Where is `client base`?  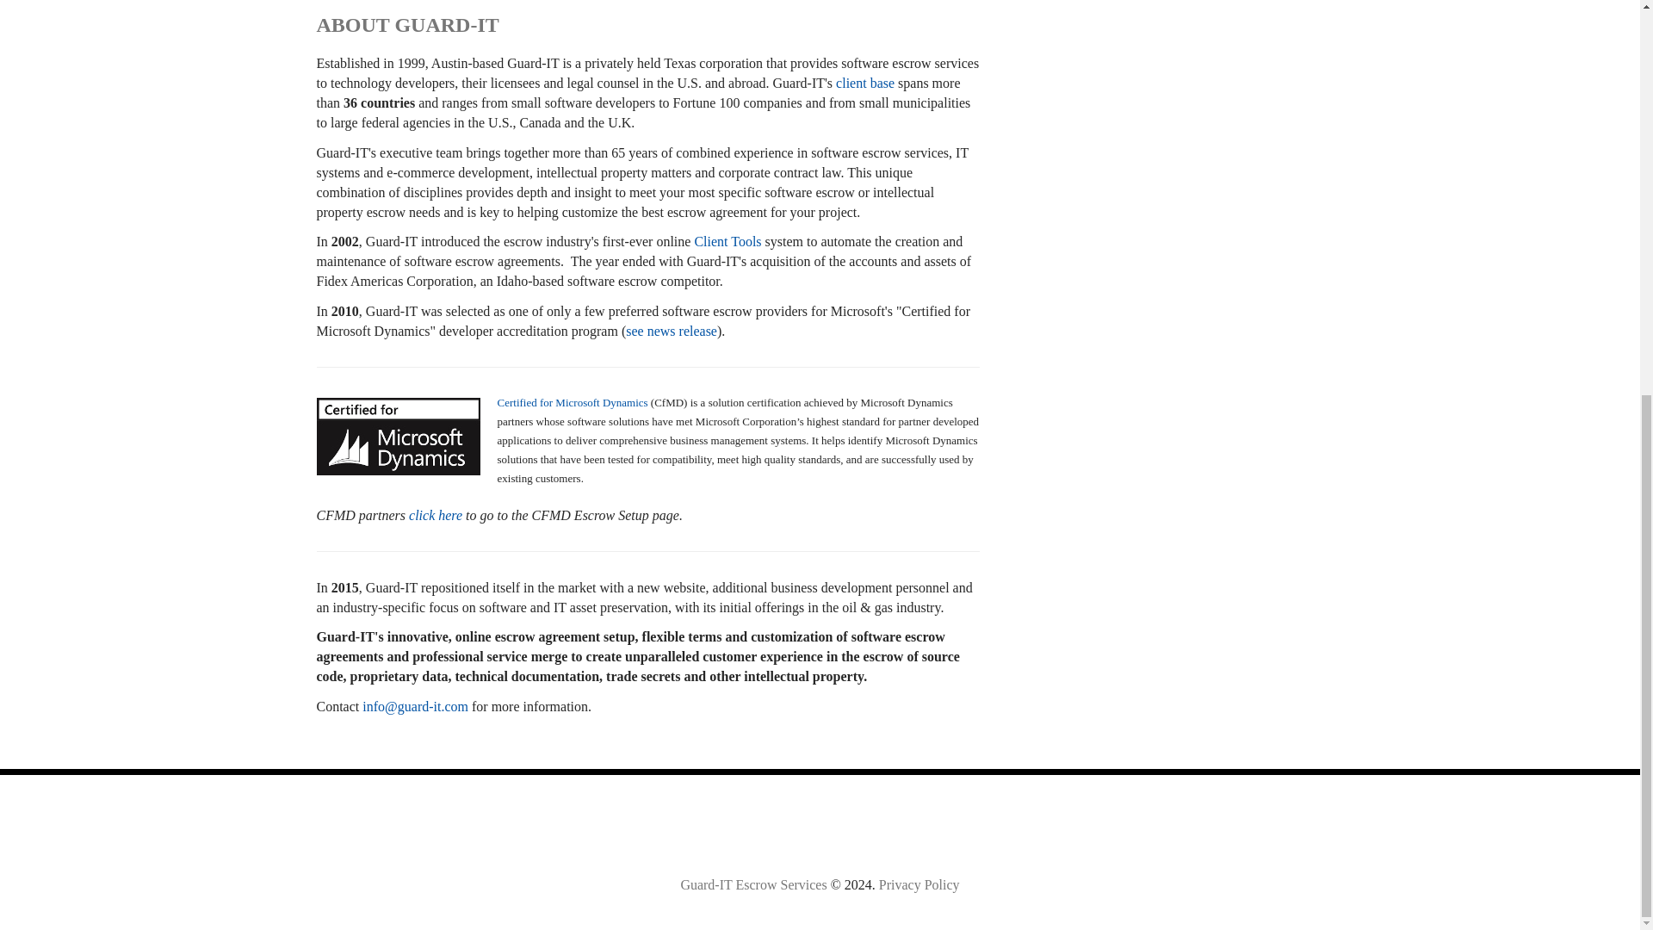 client base is located at coordinates (864, 83).